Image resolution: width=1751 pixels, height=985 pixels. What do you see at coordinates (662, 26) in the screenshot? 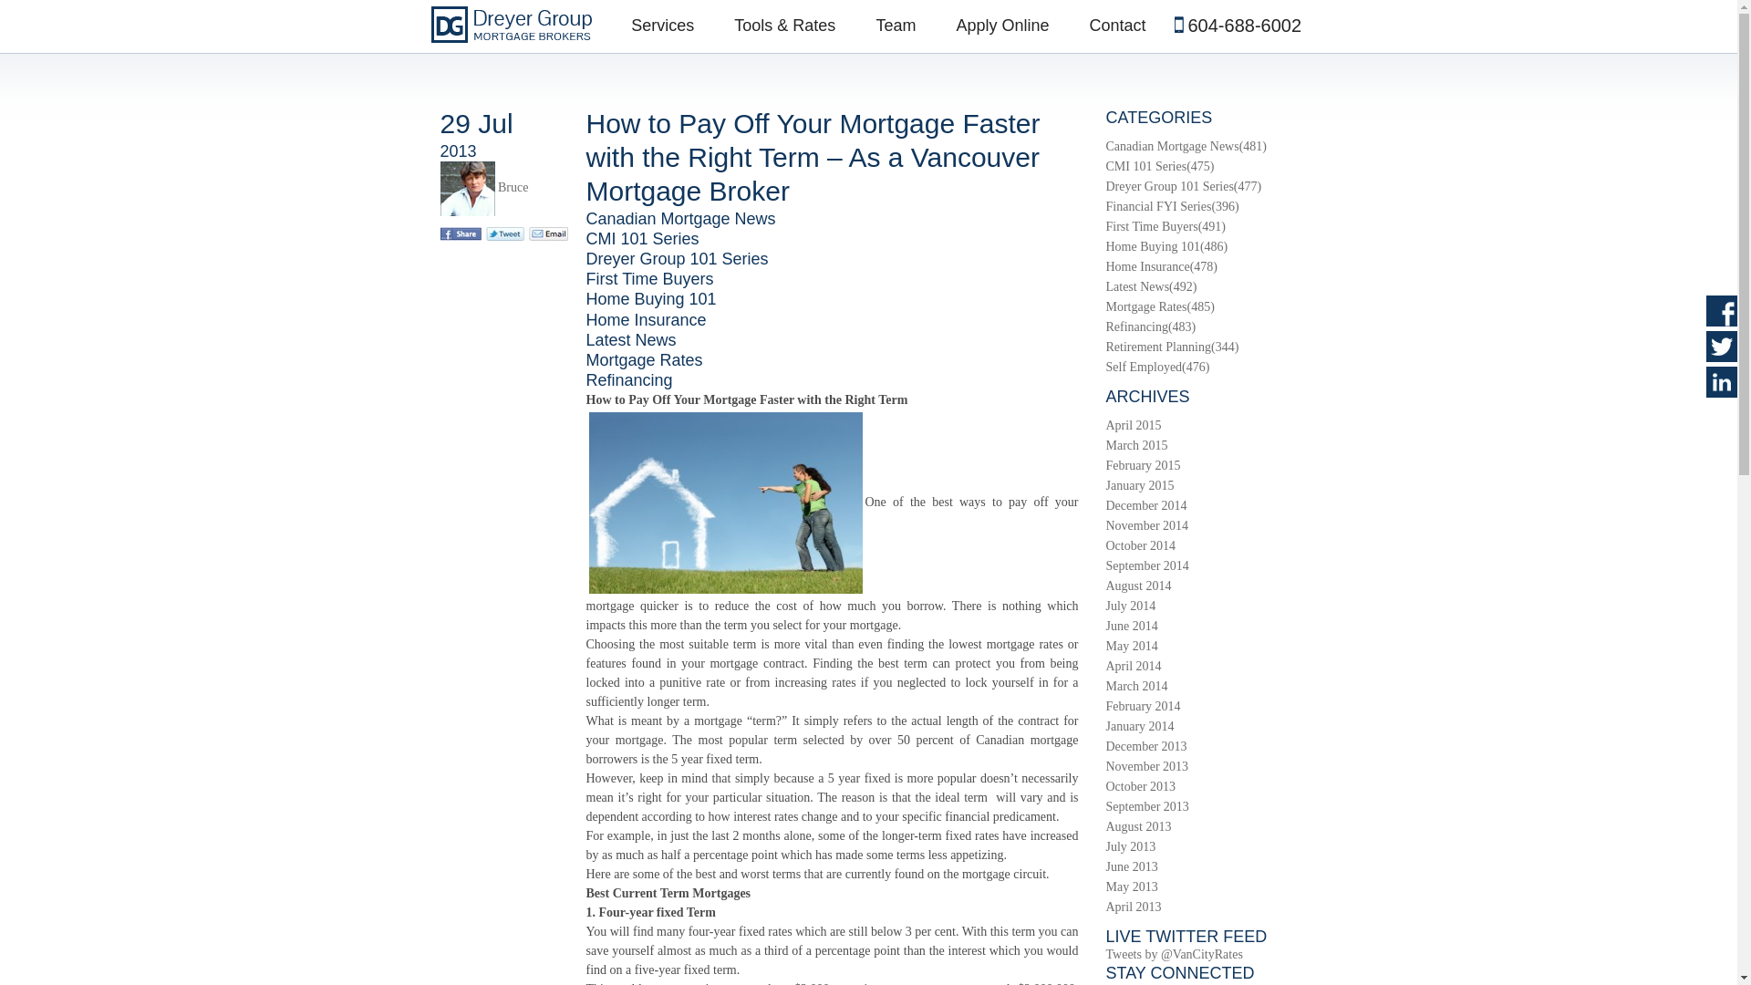
I see `Services` at bounding box center [662, 26].